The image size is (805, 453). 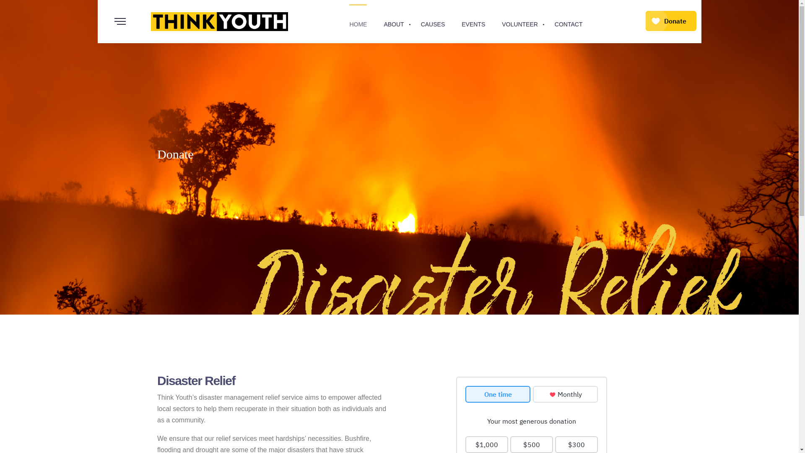 I want to click on ABOUT, so click(x=394, y=22).